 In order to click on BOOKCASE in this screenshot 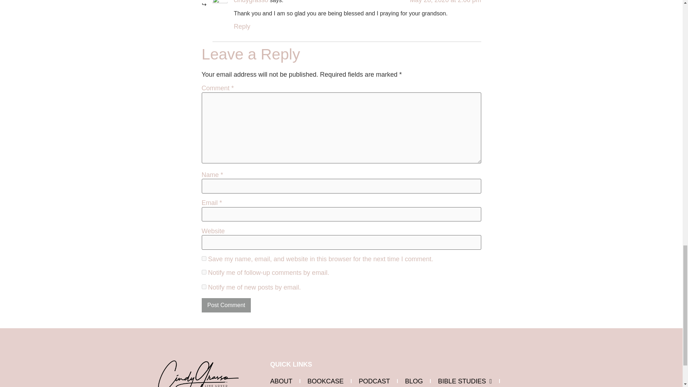, I will do `click(325, 381)`.